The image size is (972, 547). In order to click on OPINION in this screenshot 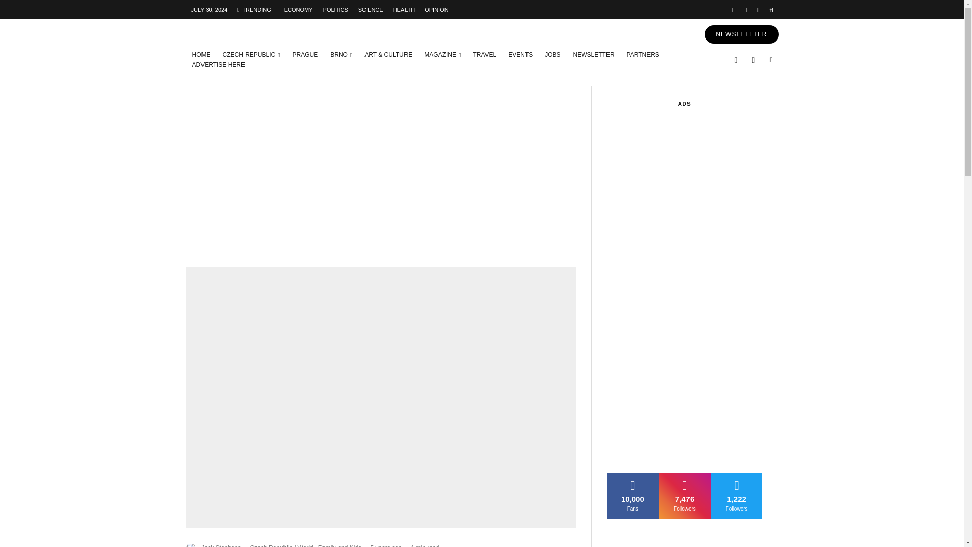, I will do `click(436, 9)`.